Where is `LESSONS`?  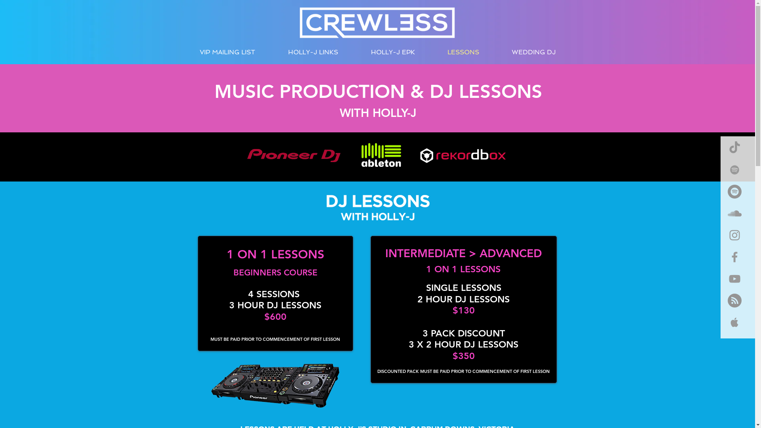 LESSONS is located at coordinates (463, 52).